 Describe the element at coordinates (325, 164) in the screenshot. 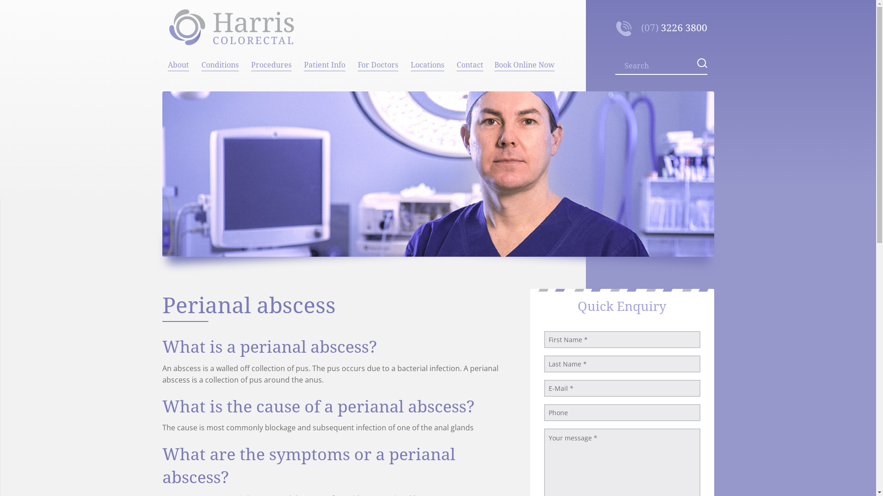

I see `Your First Visit` at that location.